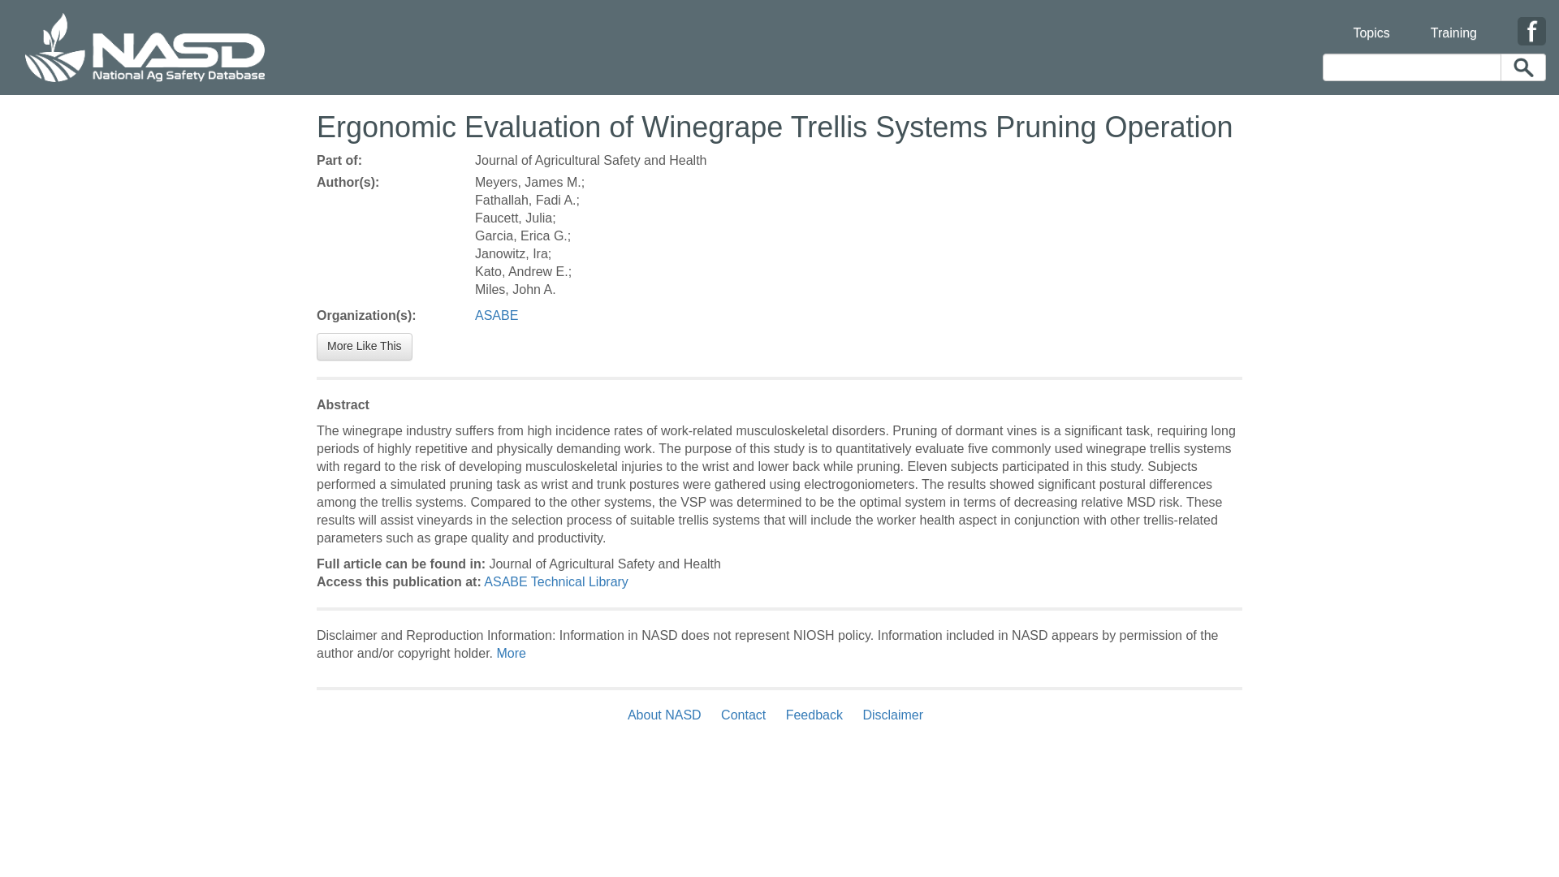 Image resolution: width=1559 pixels, height=877 pixels. Describe the element at coordinates (892, 715) in the screenshot. I see `Disclaimer` at that location.